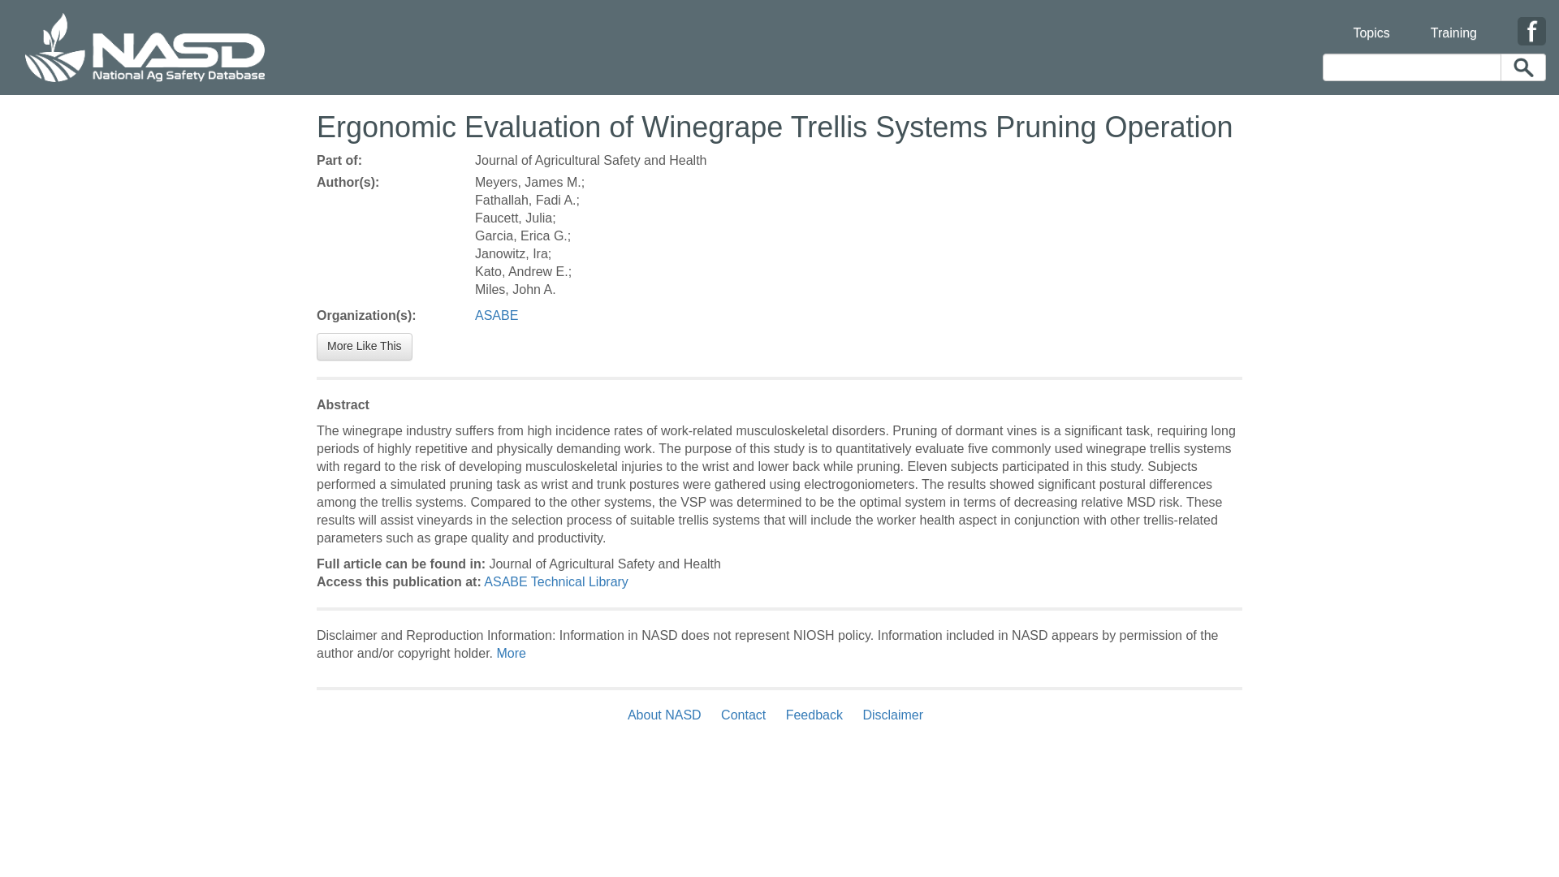 Image resolution: width=1559 pixels, height=877 pixels. Describe the element at coordinates (892, 715) in the screenshot. I see `Disclaimer` at that location.